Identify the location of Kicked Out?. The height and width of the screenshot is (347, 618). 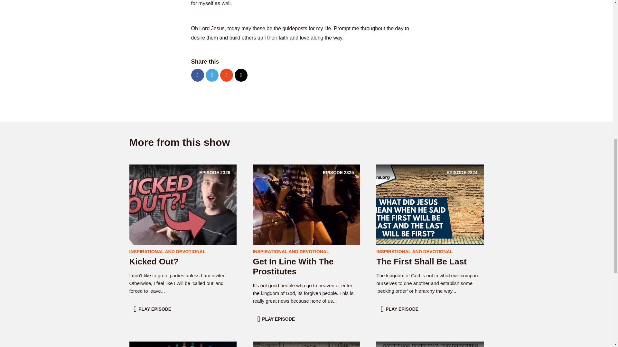
(277, 319).